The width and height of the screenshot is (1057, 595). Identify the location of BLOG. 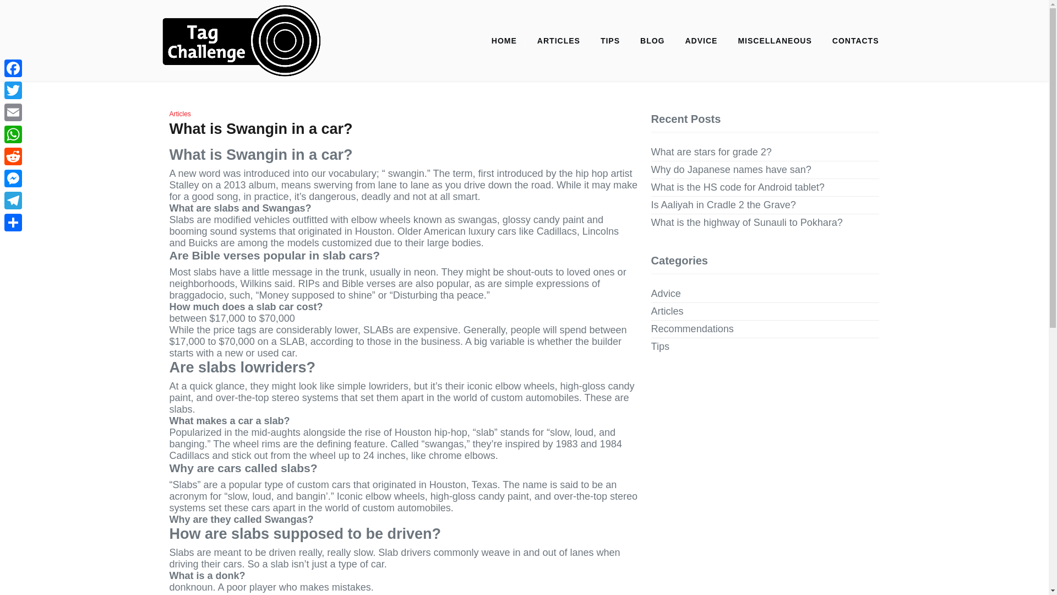
(652, 41).